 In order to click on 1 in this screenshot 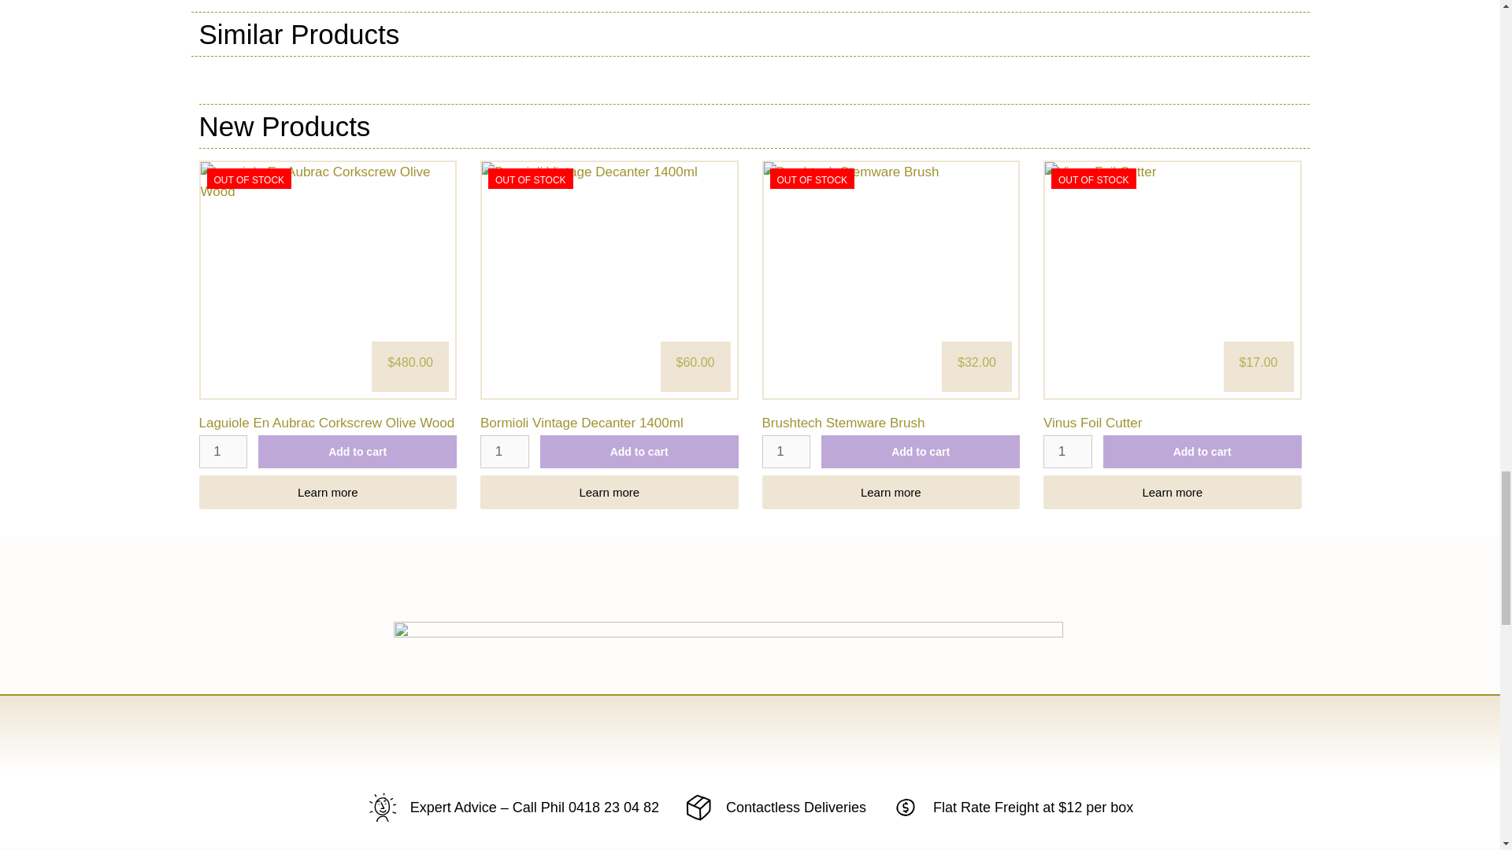, I will do `click(505, 452)`.